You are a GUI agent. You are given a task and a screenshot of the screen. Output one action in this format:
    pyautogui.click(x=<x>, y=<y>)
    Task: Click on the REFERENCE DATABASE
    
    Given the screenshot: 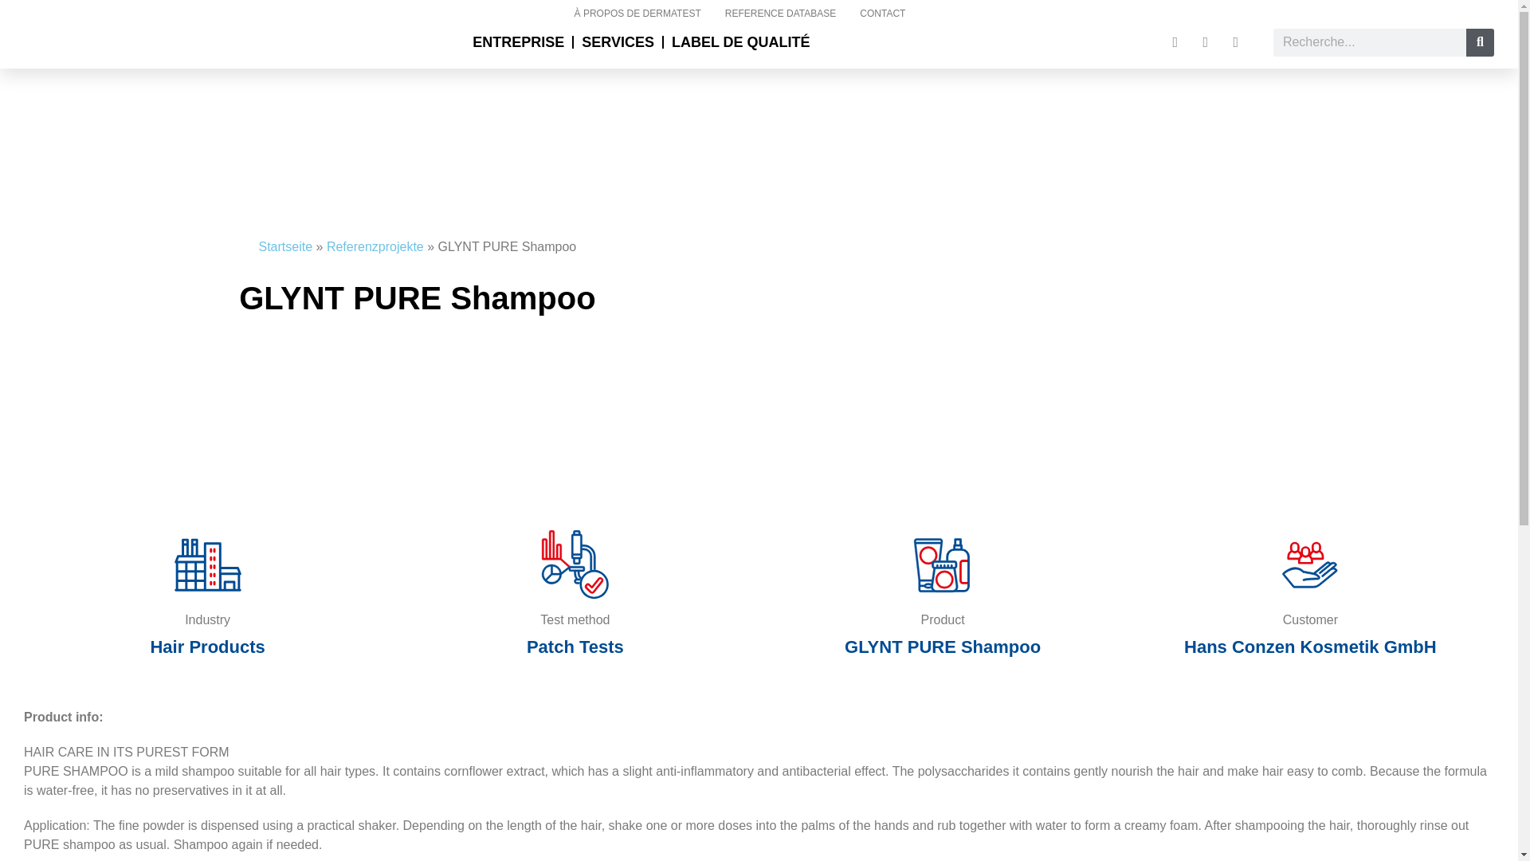 What is the action you would take?
    pyautogui.click(x=781, y=14)
    